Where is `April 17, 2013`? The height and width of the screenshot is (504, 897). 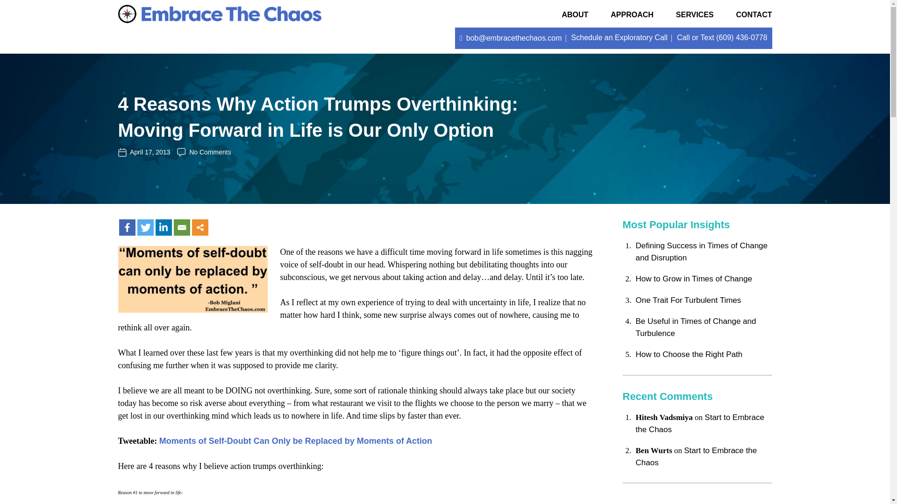 April 17, 2013 is located at coordinates (150, 152).